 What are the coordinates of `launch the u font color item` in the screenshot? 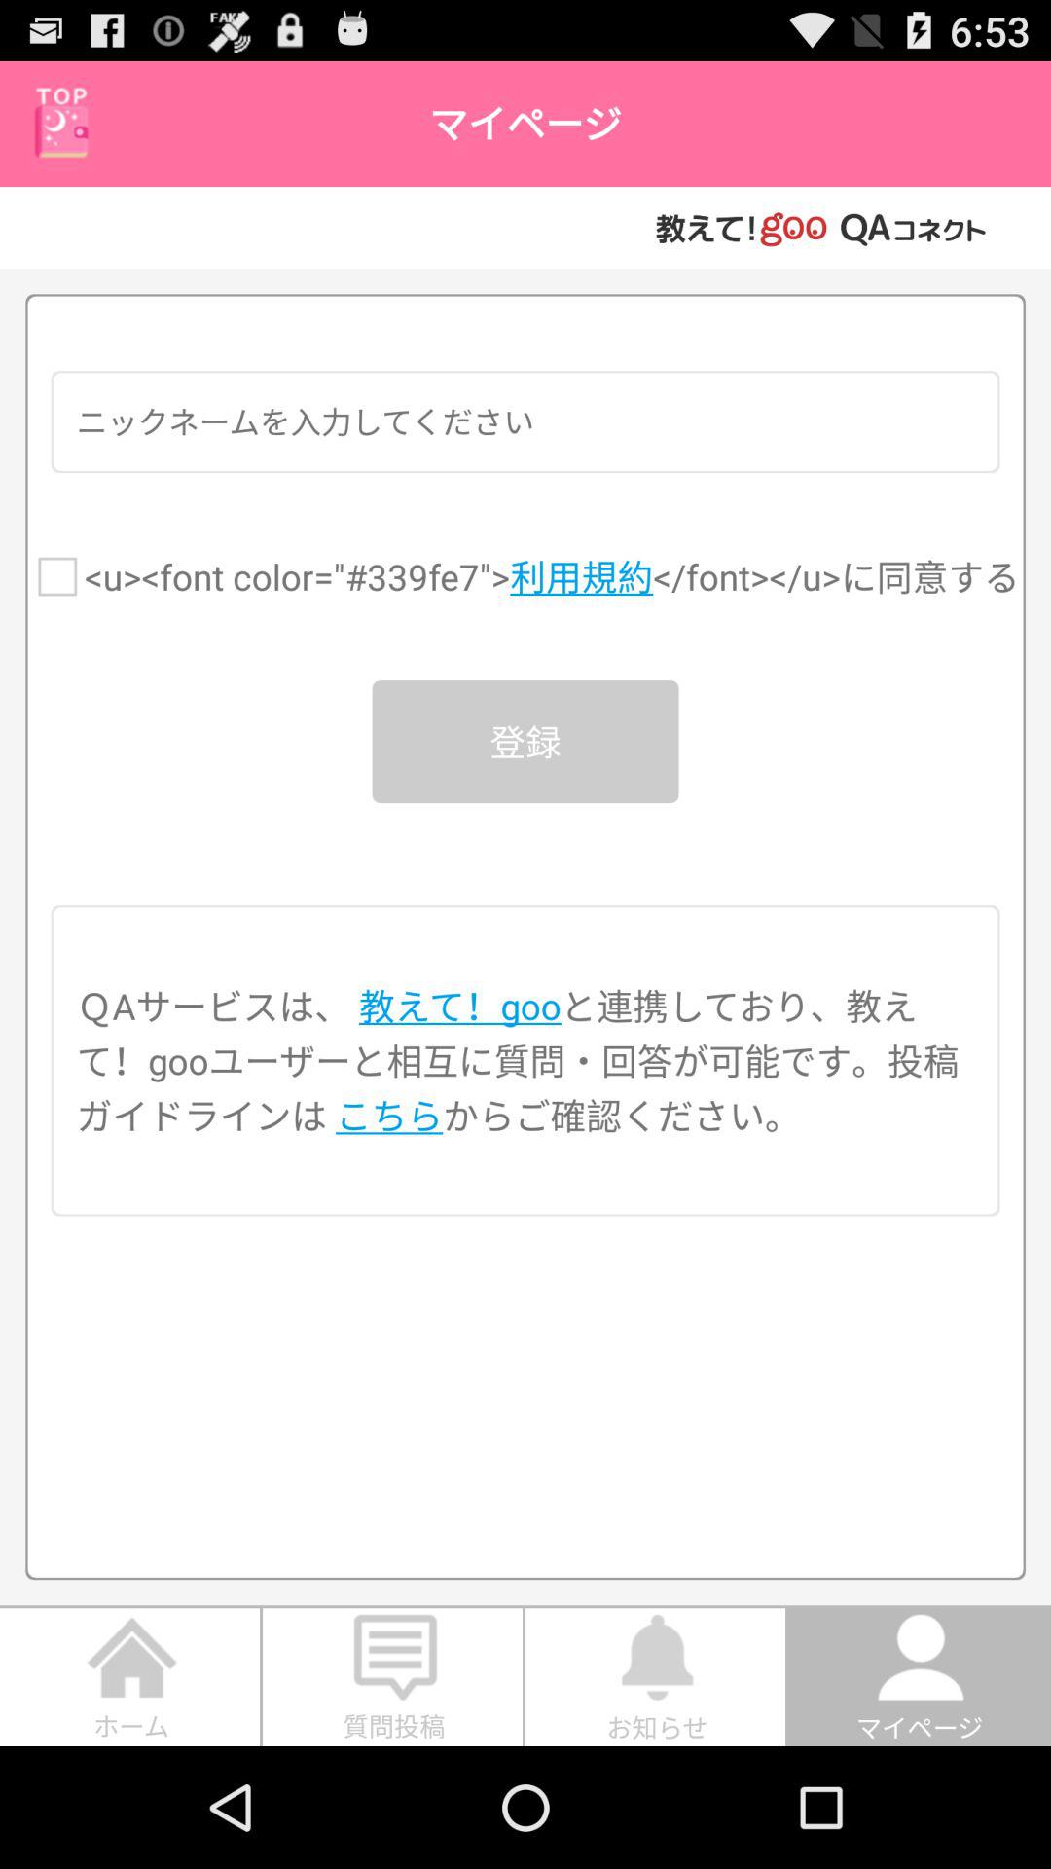 It's located at (552, 576).